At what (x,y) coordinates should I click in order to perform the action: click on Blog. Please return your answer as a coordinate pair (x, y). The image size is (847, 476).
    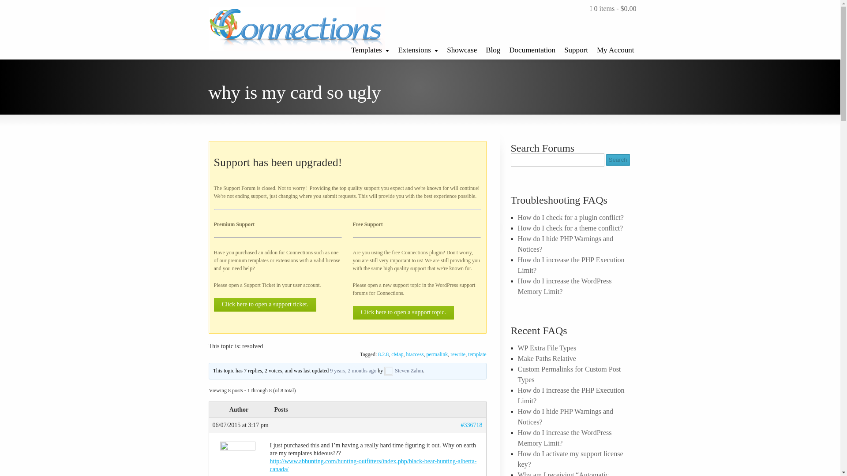
    Looking at the image, I should click on (493, 48).